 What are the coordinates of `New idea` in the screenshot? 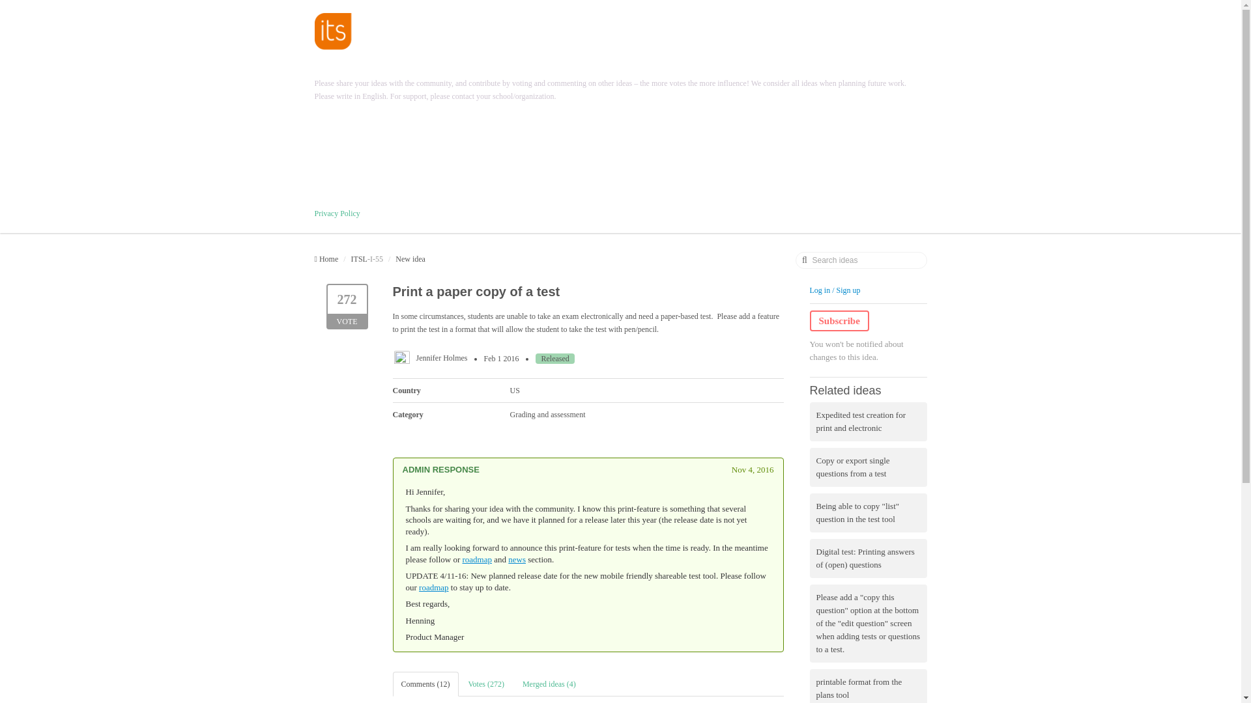 It's located at (410, 259).